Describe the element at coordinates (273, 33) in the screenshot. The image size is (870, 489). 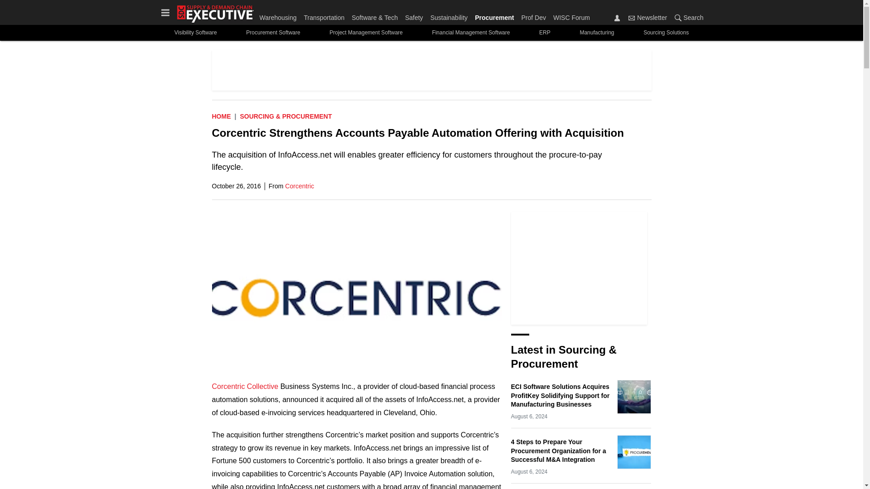
I see `Procurement Software` at that location.